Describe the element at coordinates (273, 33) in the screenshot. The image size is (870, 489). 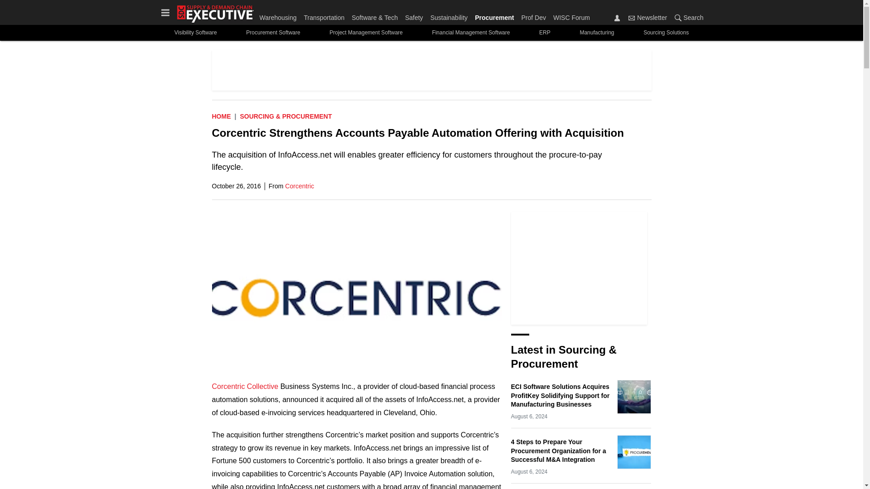
I see `Procurement Software` at that location.